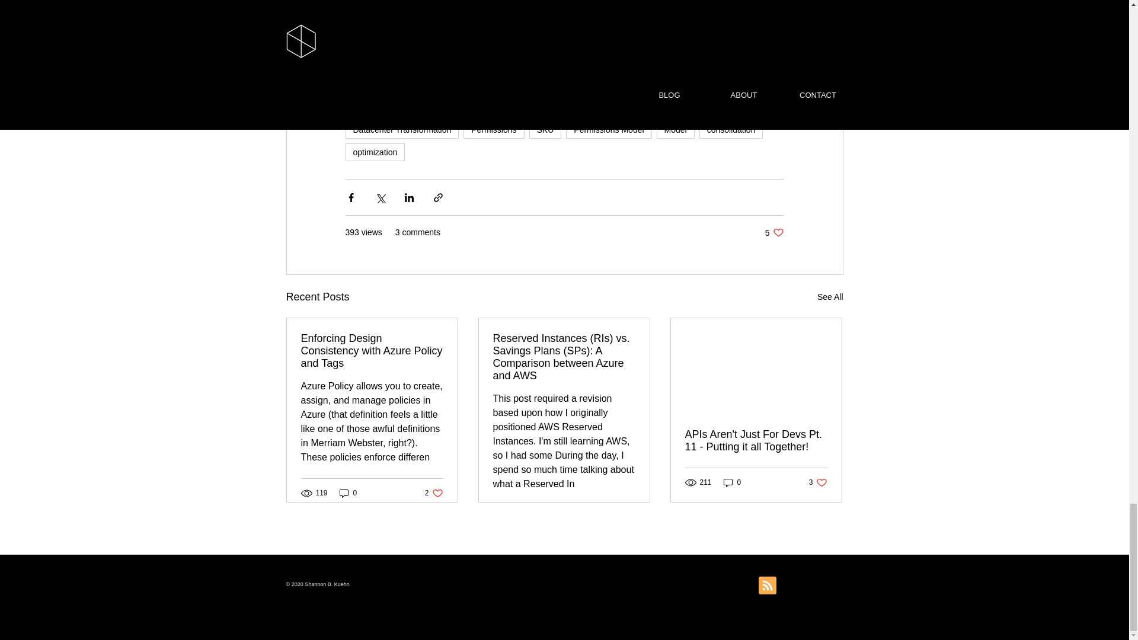  I want to click on SKU, so click(415, 107).